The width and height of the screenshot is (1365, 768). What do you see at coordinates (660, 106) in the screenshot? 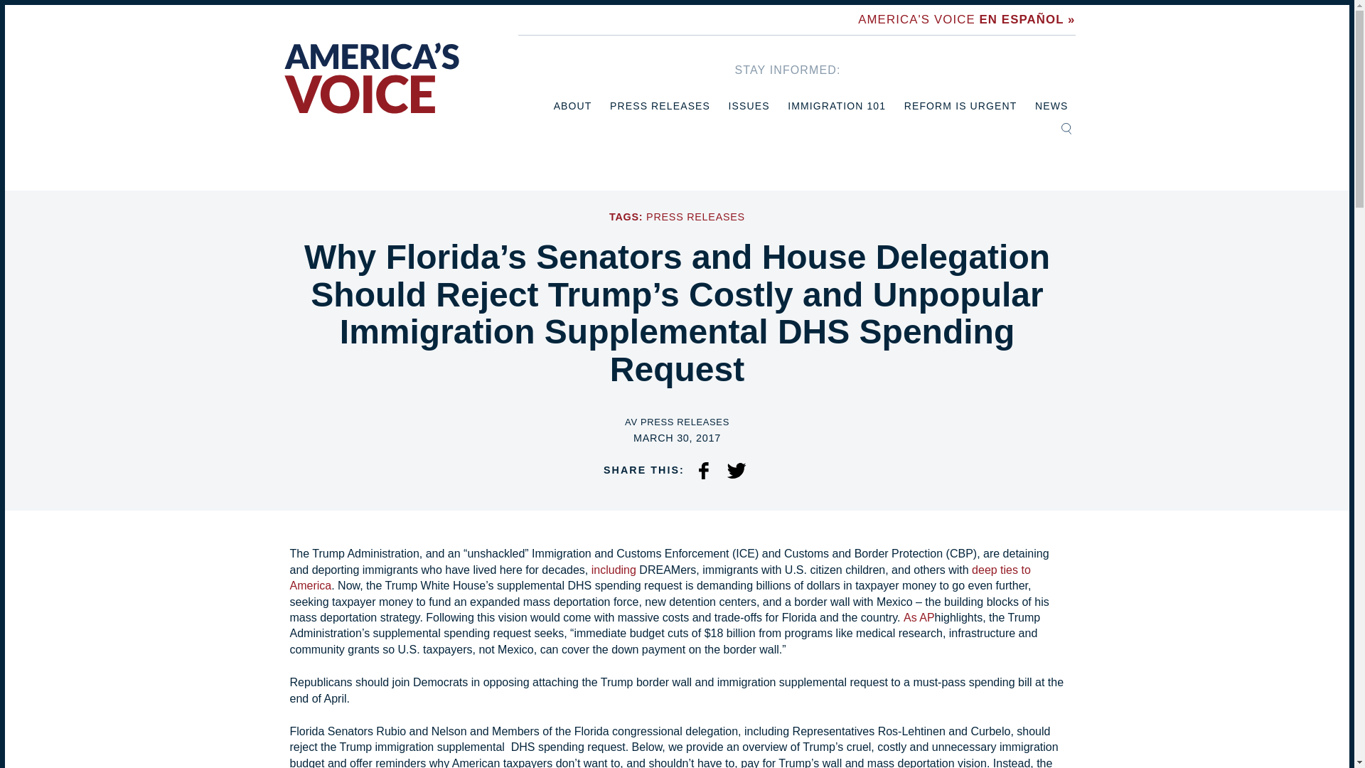
I see `PRESS RELEASES` at bounding box center [660, 106].